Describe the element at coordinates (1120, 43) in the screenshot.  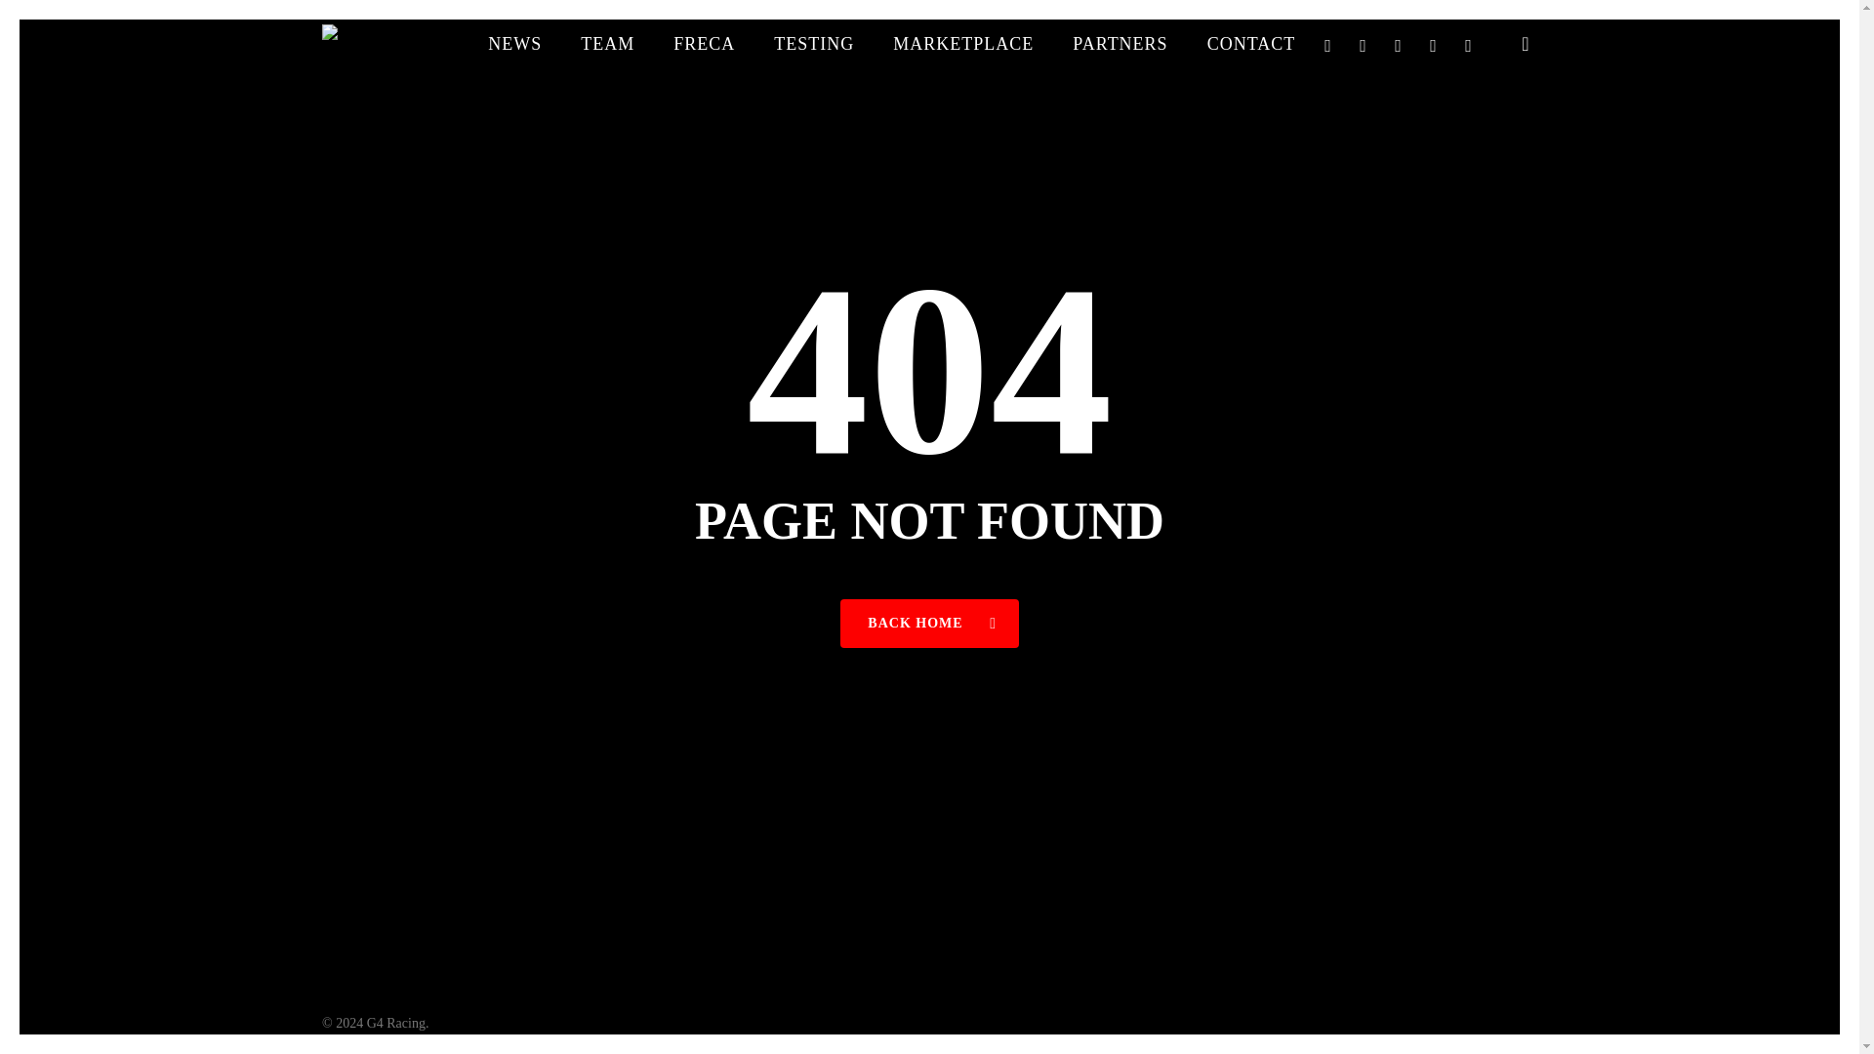
I see `PARTNERS` at that location.